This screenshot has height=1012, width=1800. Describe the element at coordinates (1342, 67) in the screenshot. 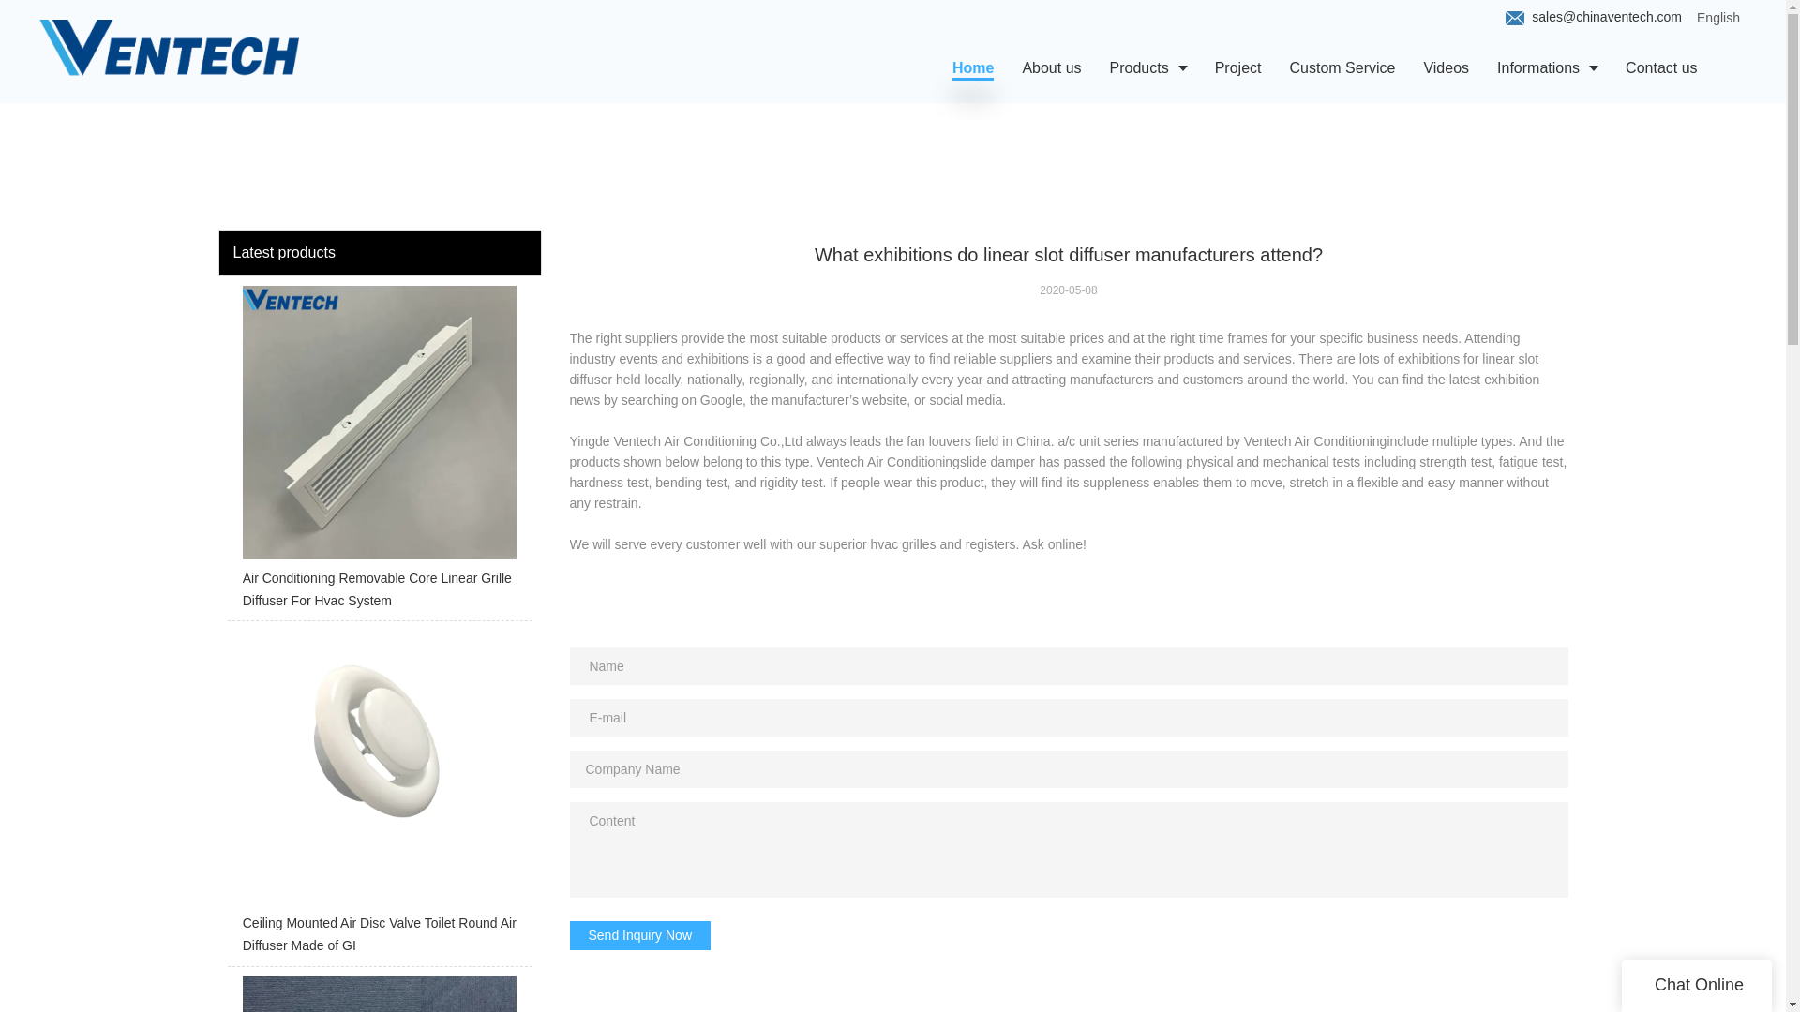

I see `Custom Service` at that location.